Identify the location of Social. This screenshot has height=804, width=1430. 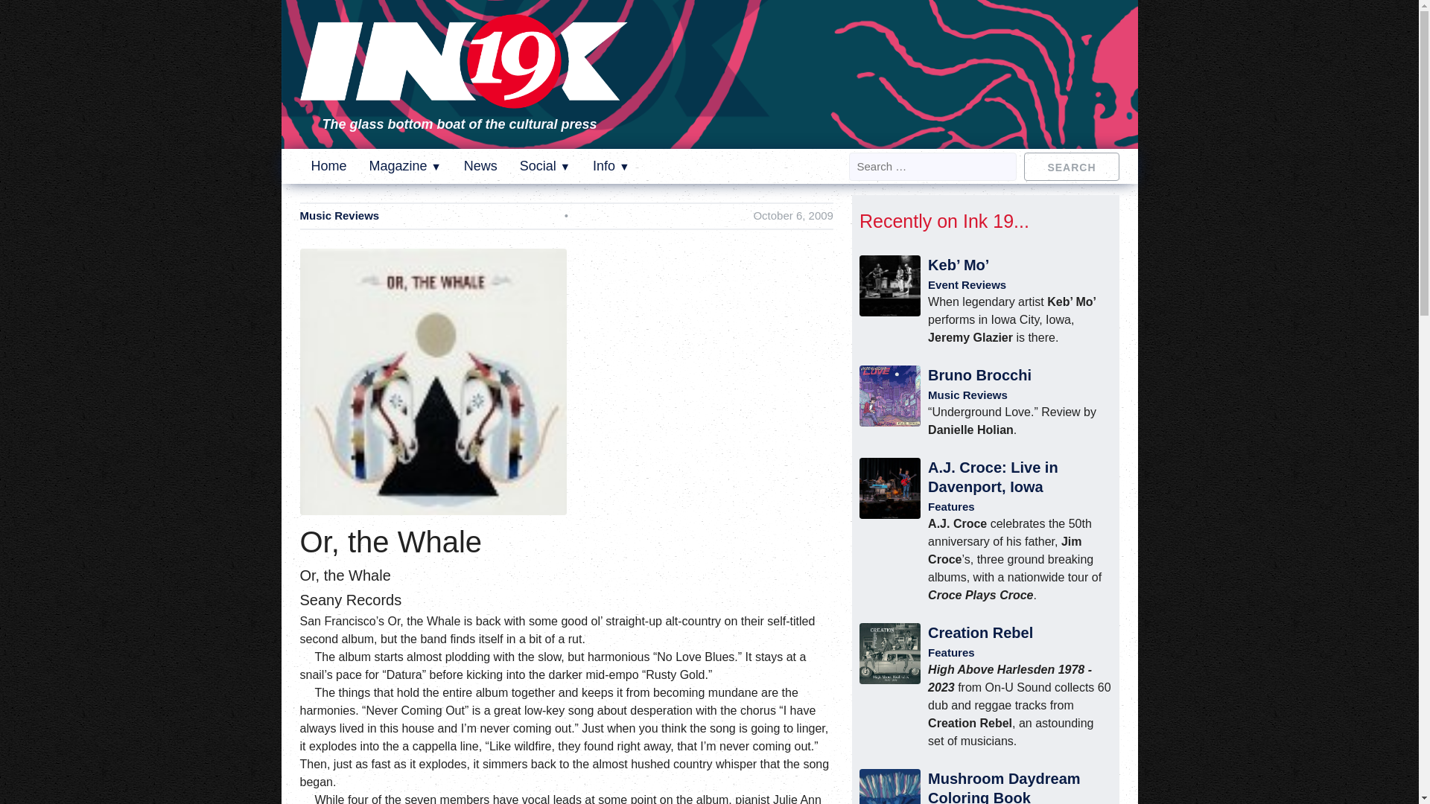
(545, 165).